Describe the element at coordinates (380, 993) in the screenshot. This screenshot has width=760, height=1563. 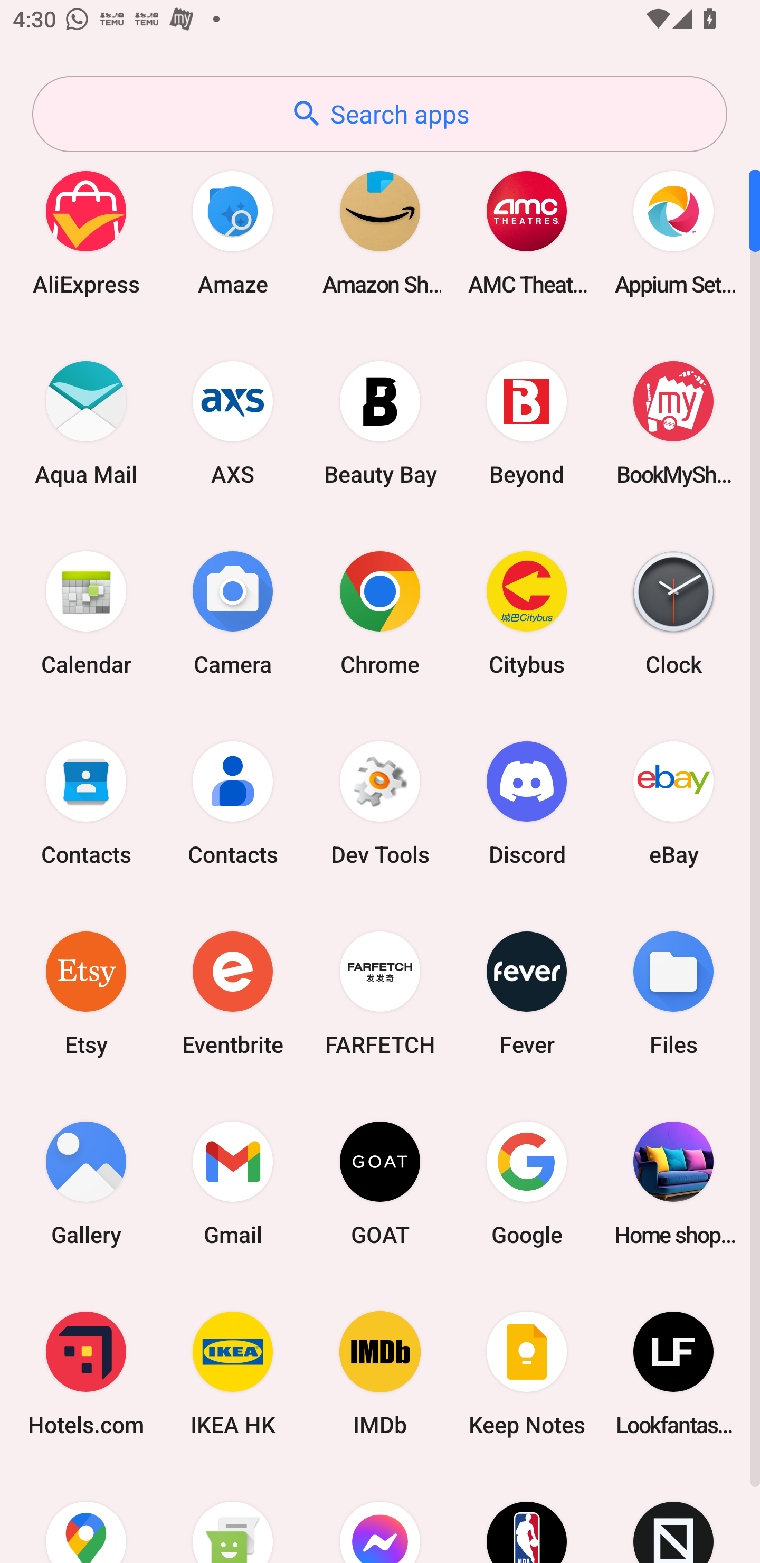
I see `FARFETCH` at that location.